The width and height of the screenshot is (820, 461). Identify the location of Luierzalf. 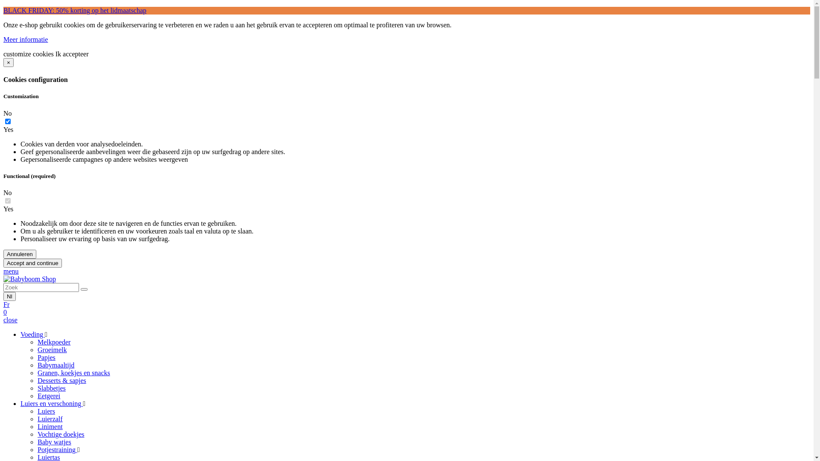
(50, 419).